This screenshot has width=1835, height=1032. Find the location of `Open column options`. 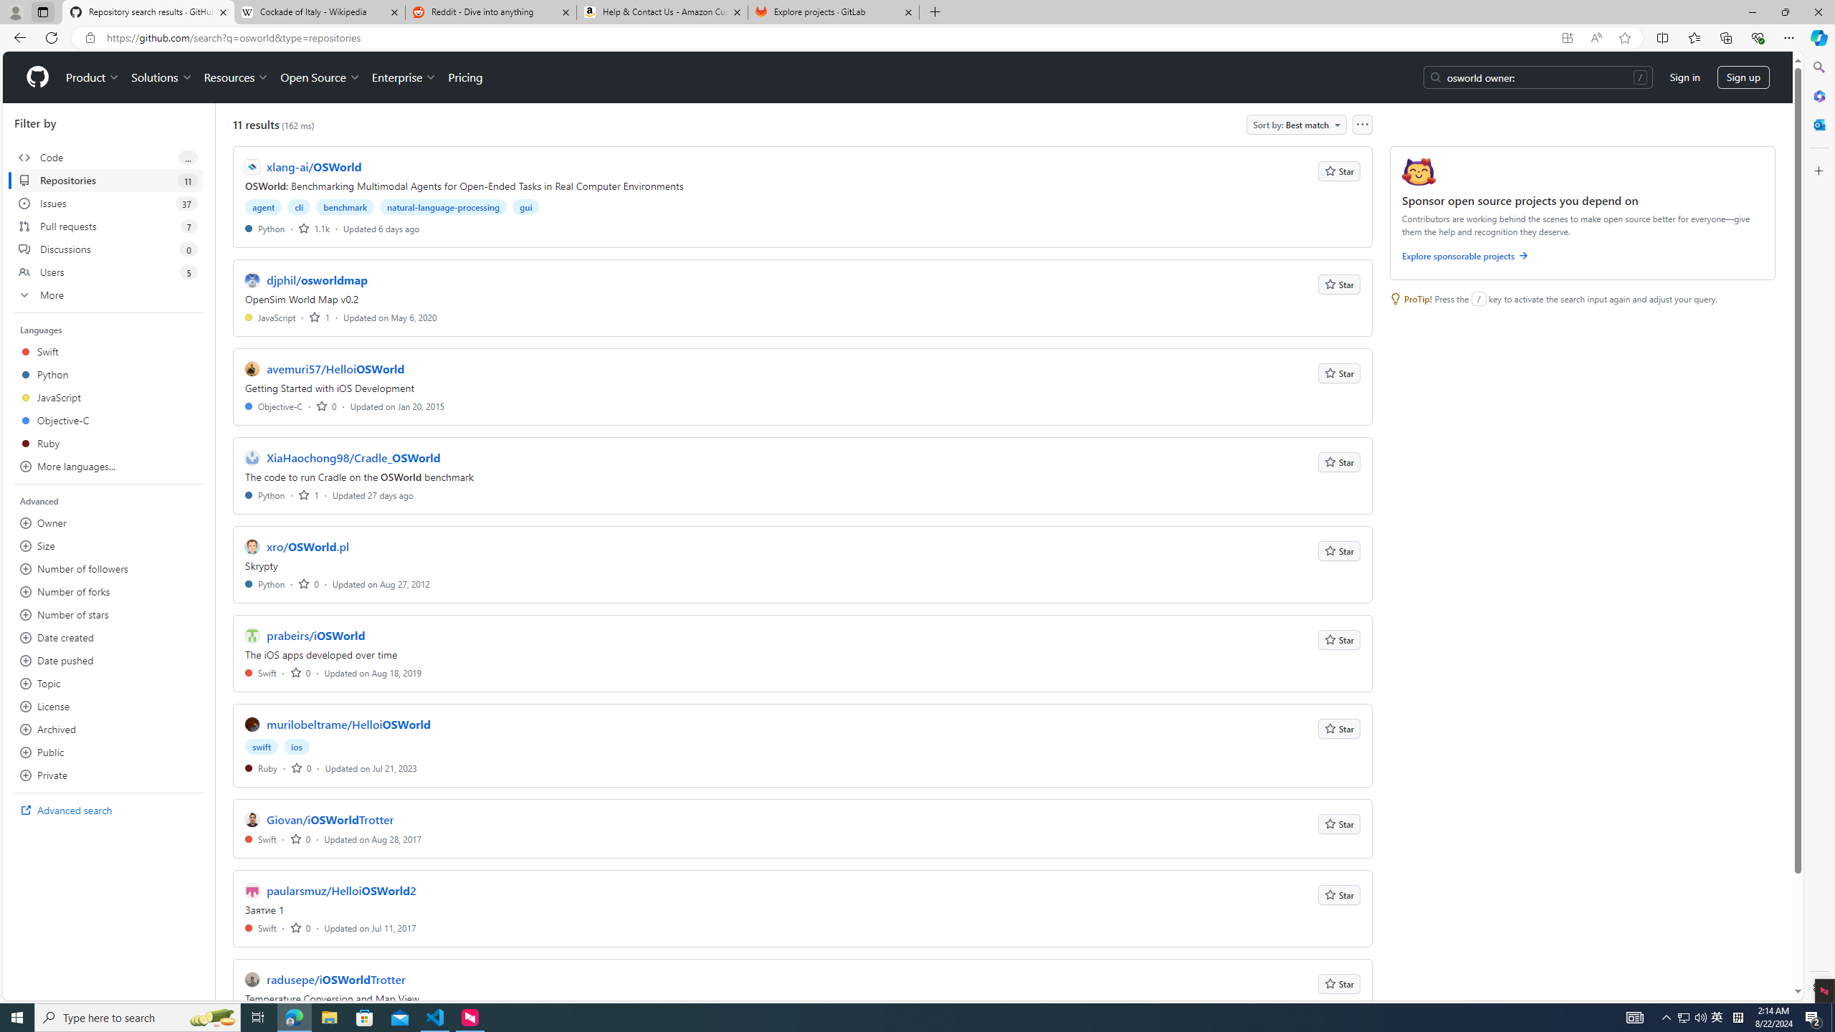

Open column options is located at coordinates (1362, 125).